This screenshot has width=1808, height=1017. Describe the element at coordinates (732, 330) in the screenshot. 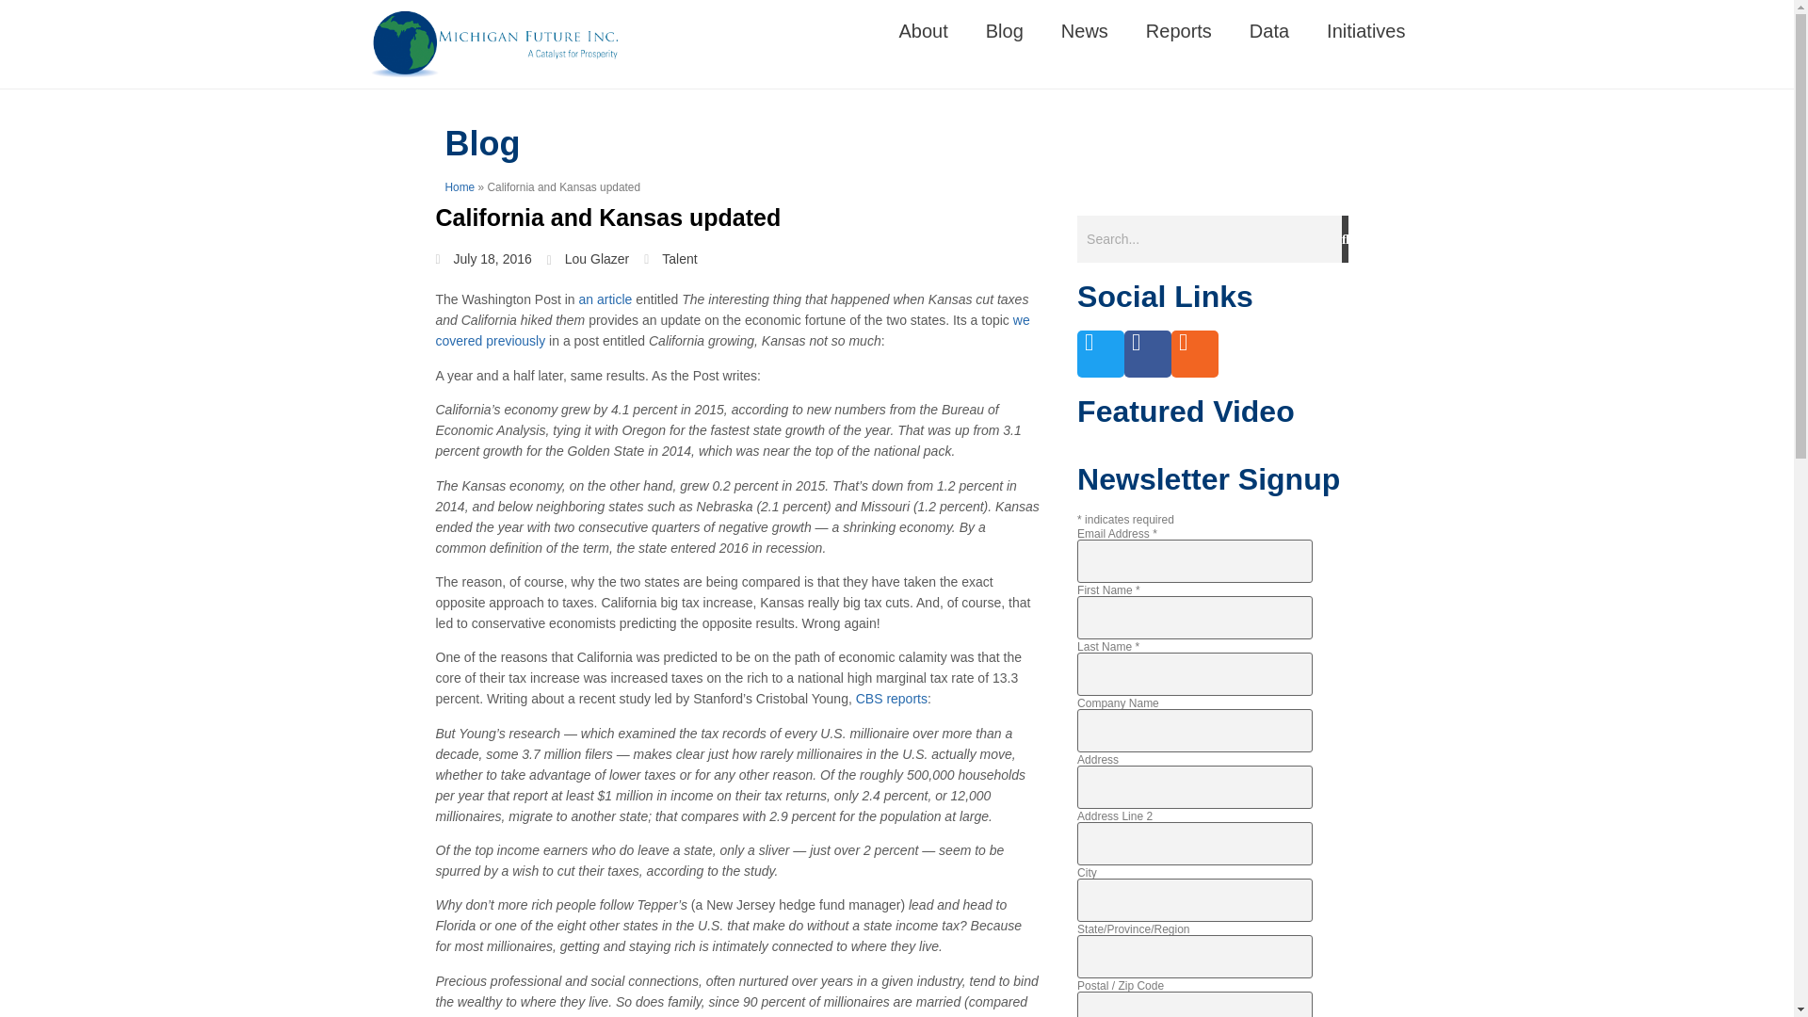

I see `we covered previously` at that location.